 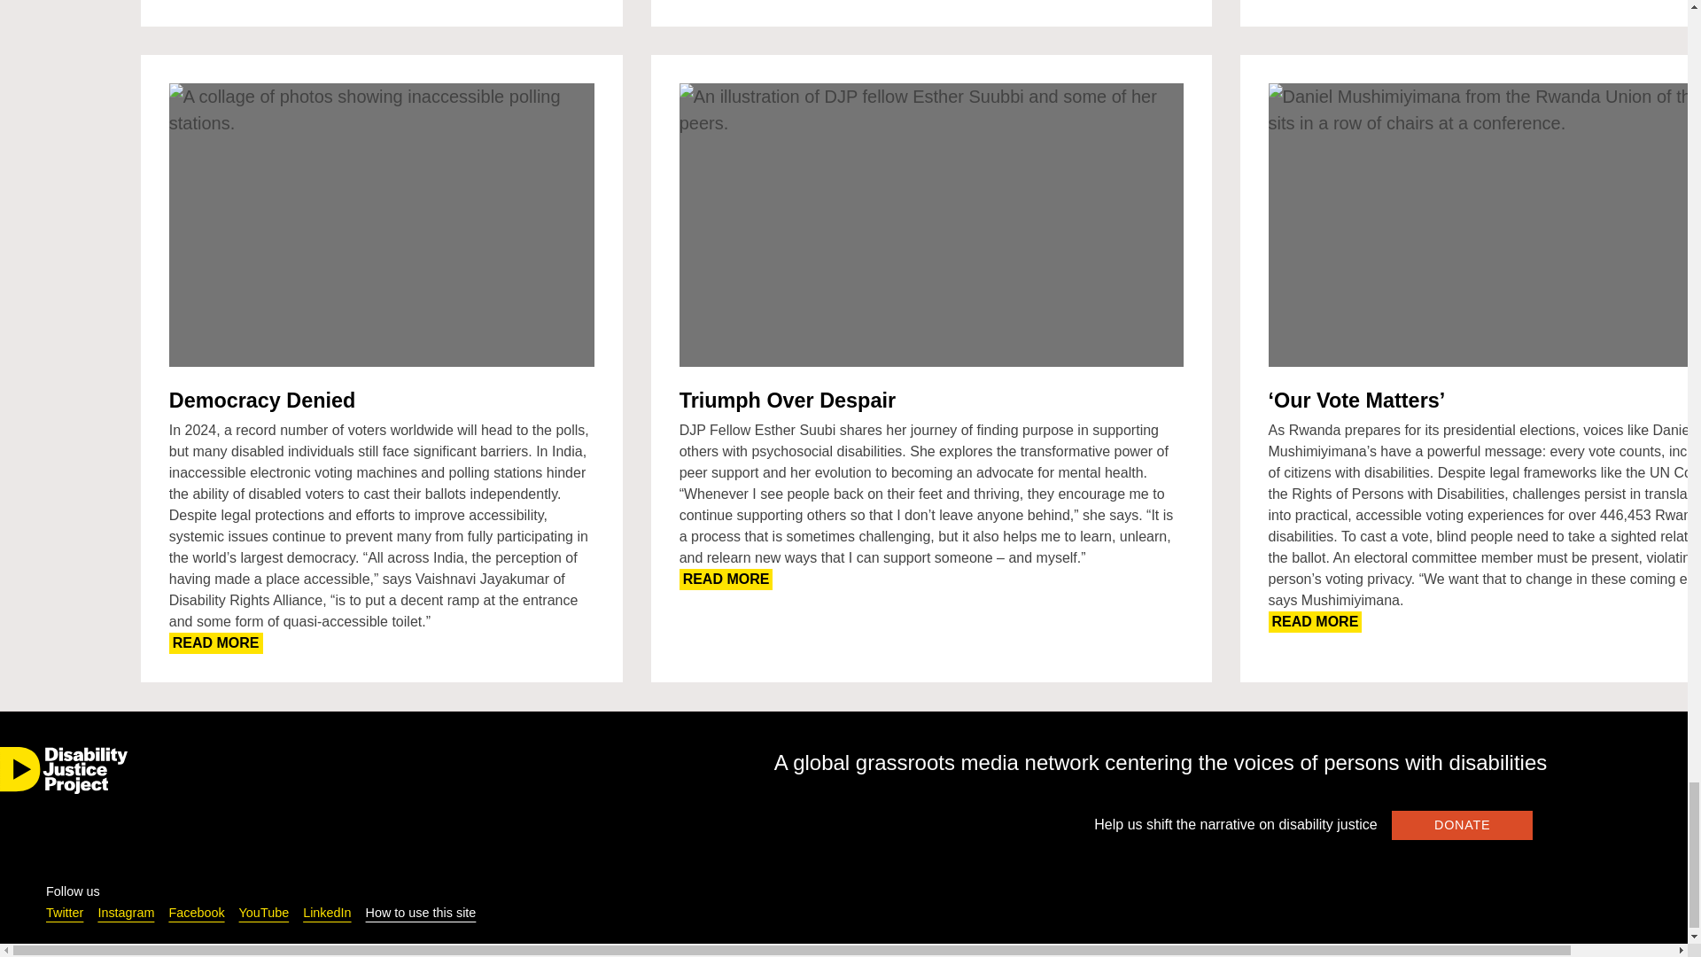 What do you see at coordinates (787, 401) in the screenshot?
I see `Triumph Over Despair` at bounding box center [787, 401].